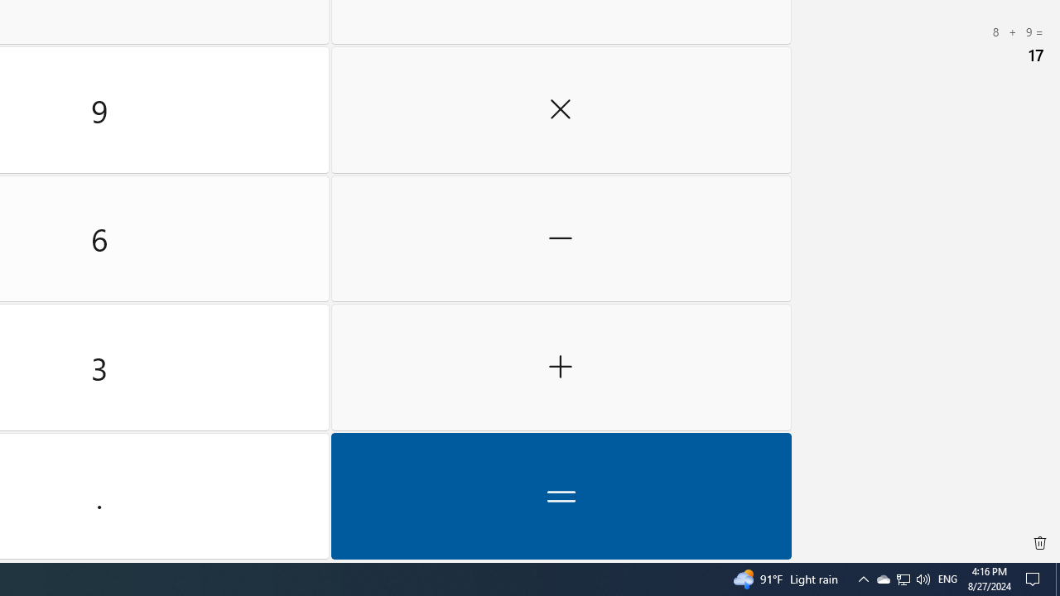  What do you see at coordinates (561, 110) in the screenshot?
I see `Multiply by` at bounding box center [561, 110].